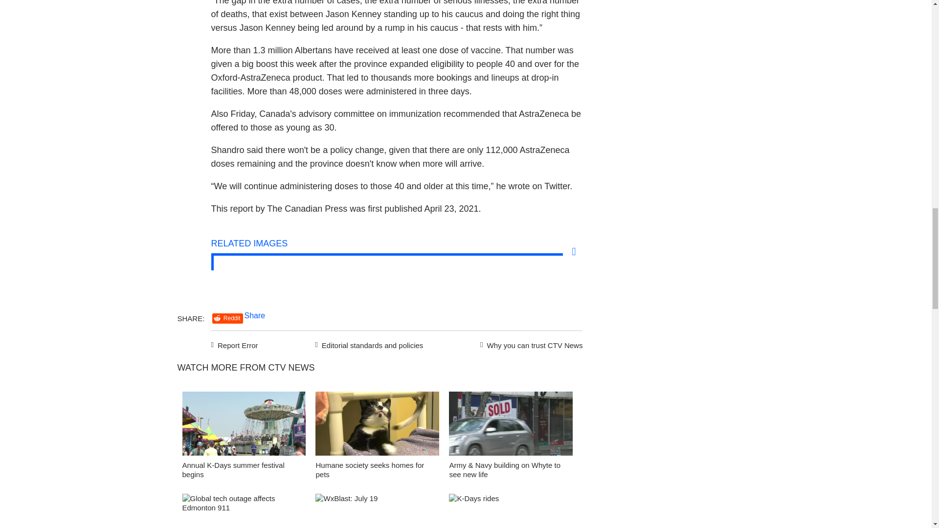 The width and height of the screenshot is (939, 528). What do you see at coordinates (244, 510) in the screenshot?
I see `false` at bounding box center [244, 510].